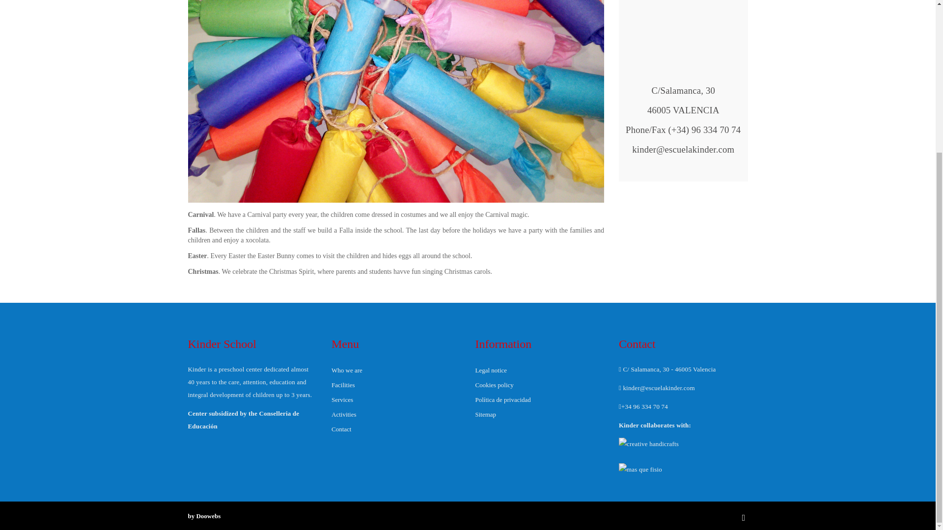 Image resolution: width=943 pixels, height=530 pixels. I want to click on Sitemap, so click(539, 414).